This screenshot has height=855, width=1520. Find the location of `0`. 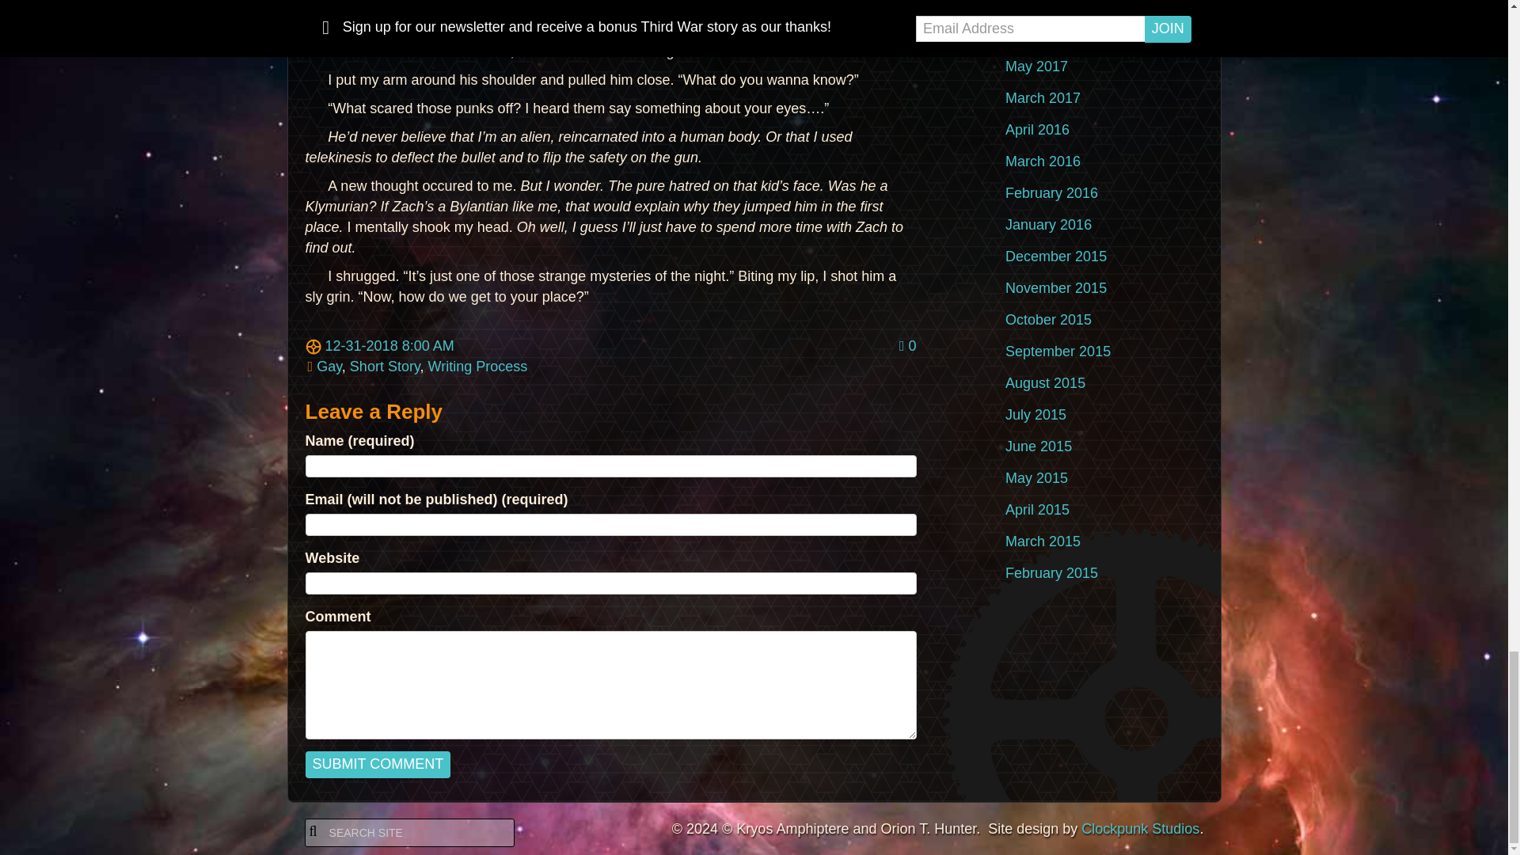

0 is located at coordinates (907, 345).